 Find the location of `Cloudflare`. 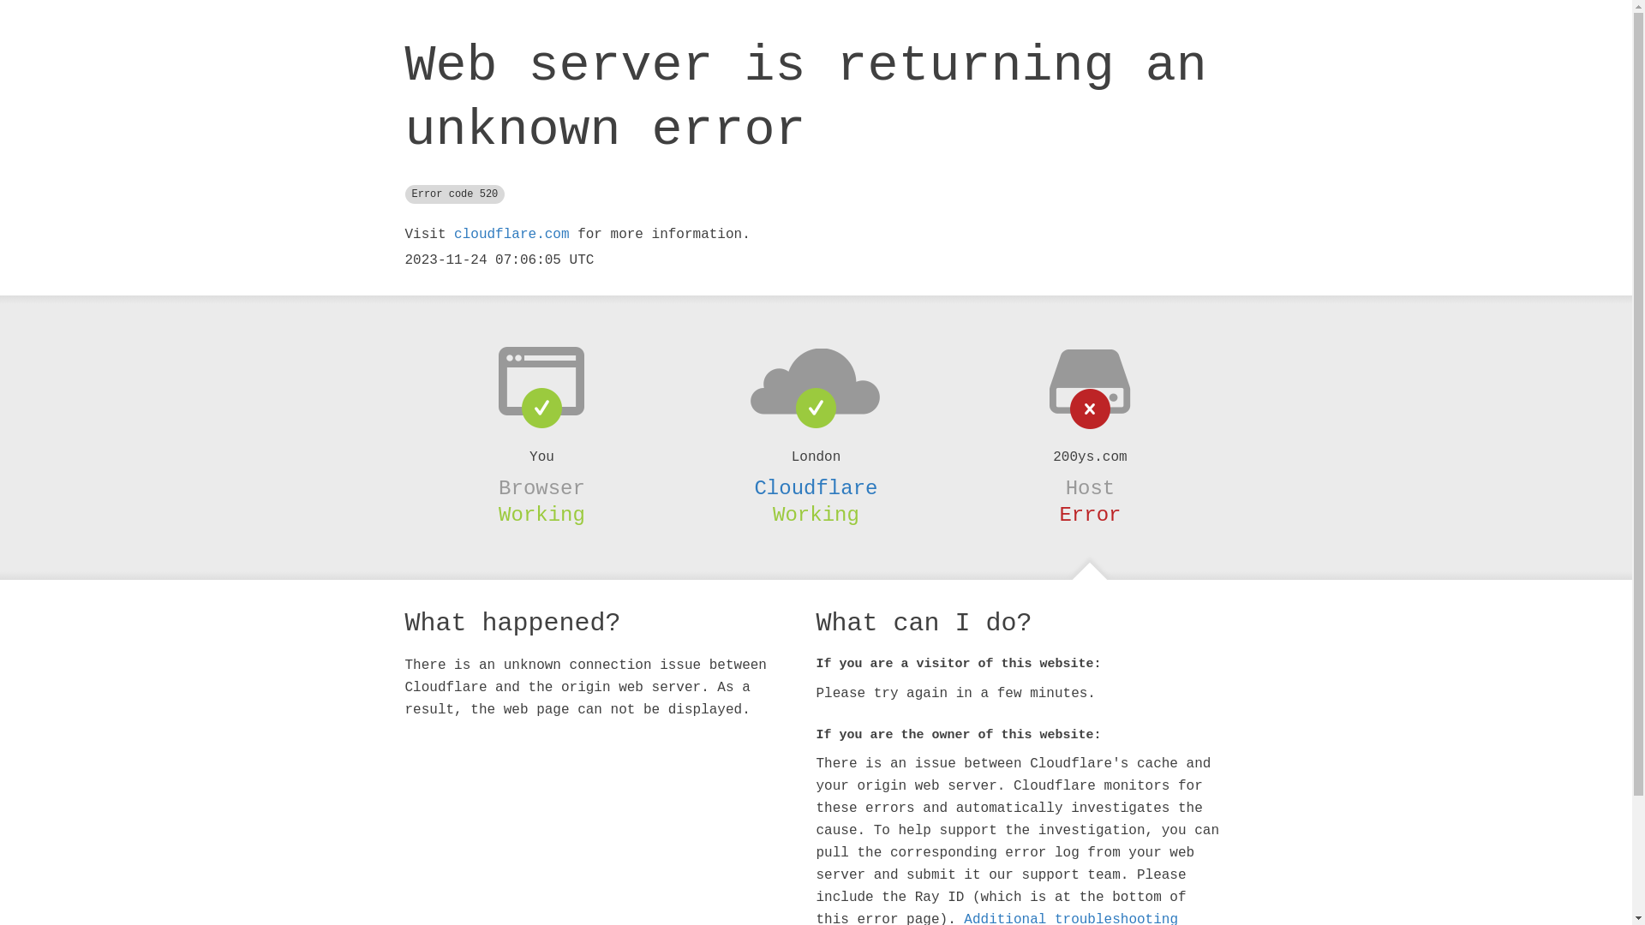

Cloudflare is located at coordinates (816, 488).